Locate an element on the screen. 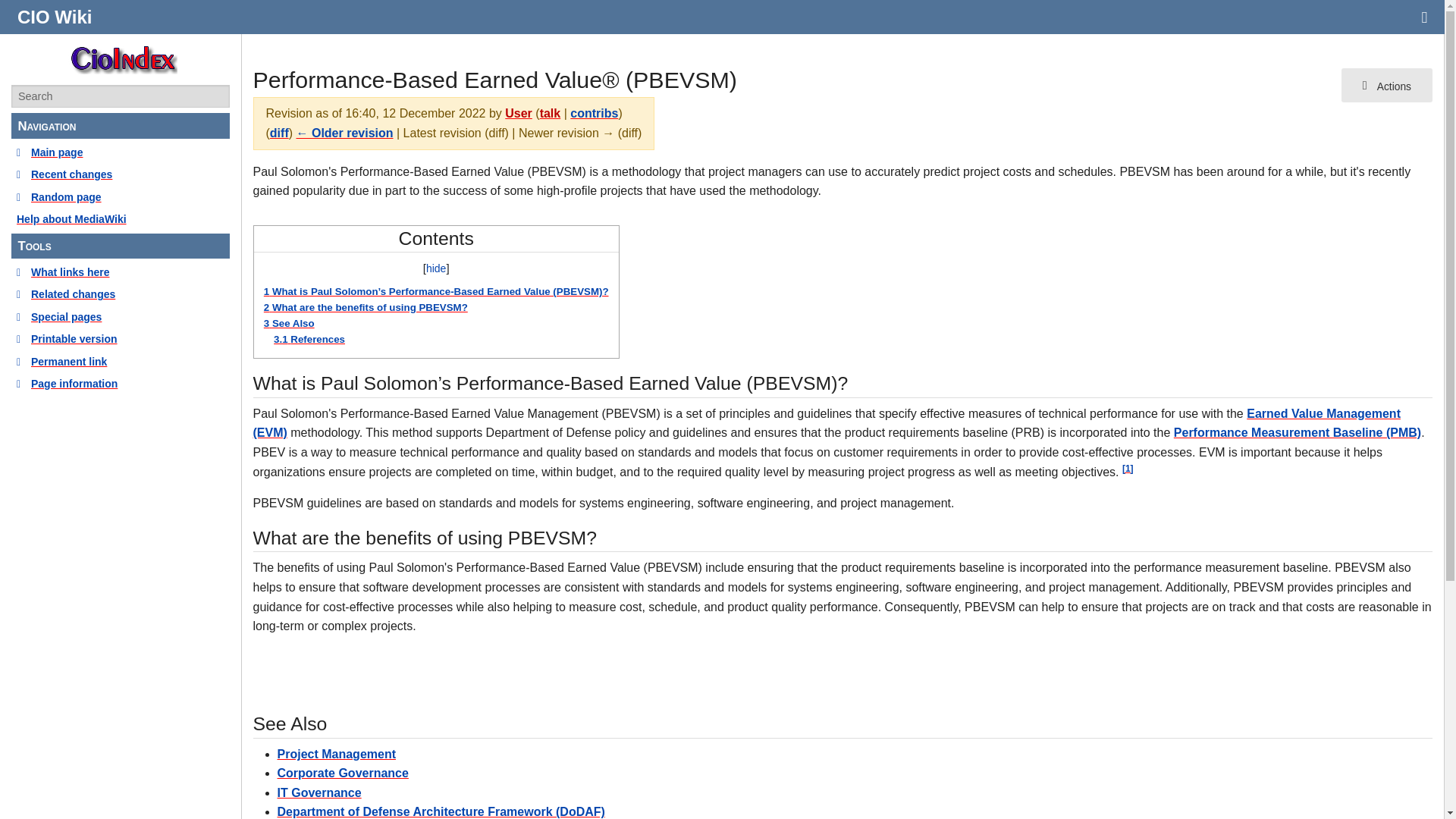 This screenshot has width=1456, height=819. 3.1 References is located at coordinates (309, 338).